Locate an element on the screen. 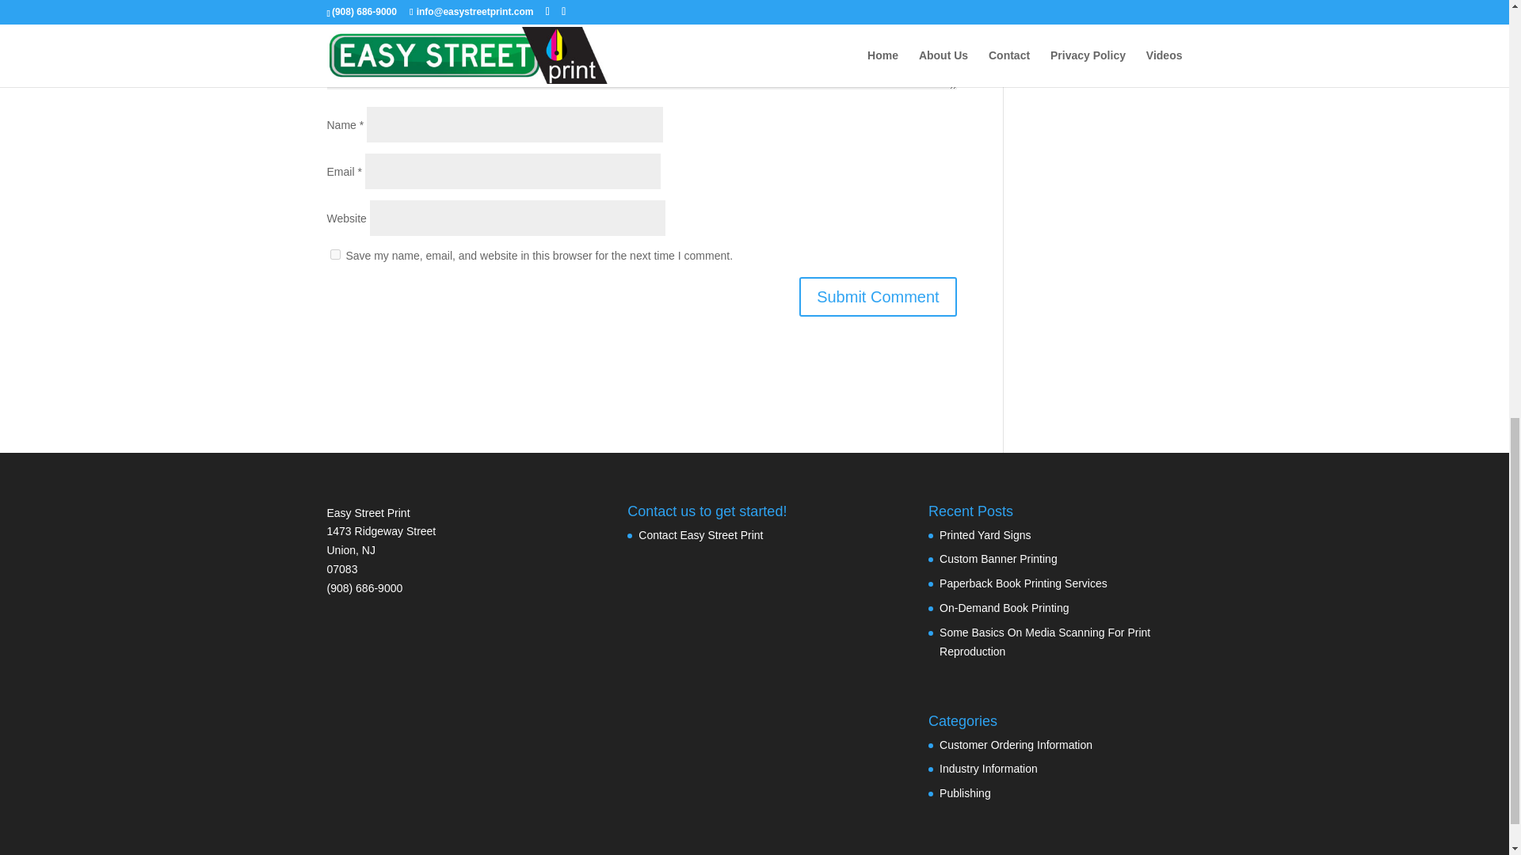 The image size is (1521, 855). Submit Comment is located at coordinates (878, 296).